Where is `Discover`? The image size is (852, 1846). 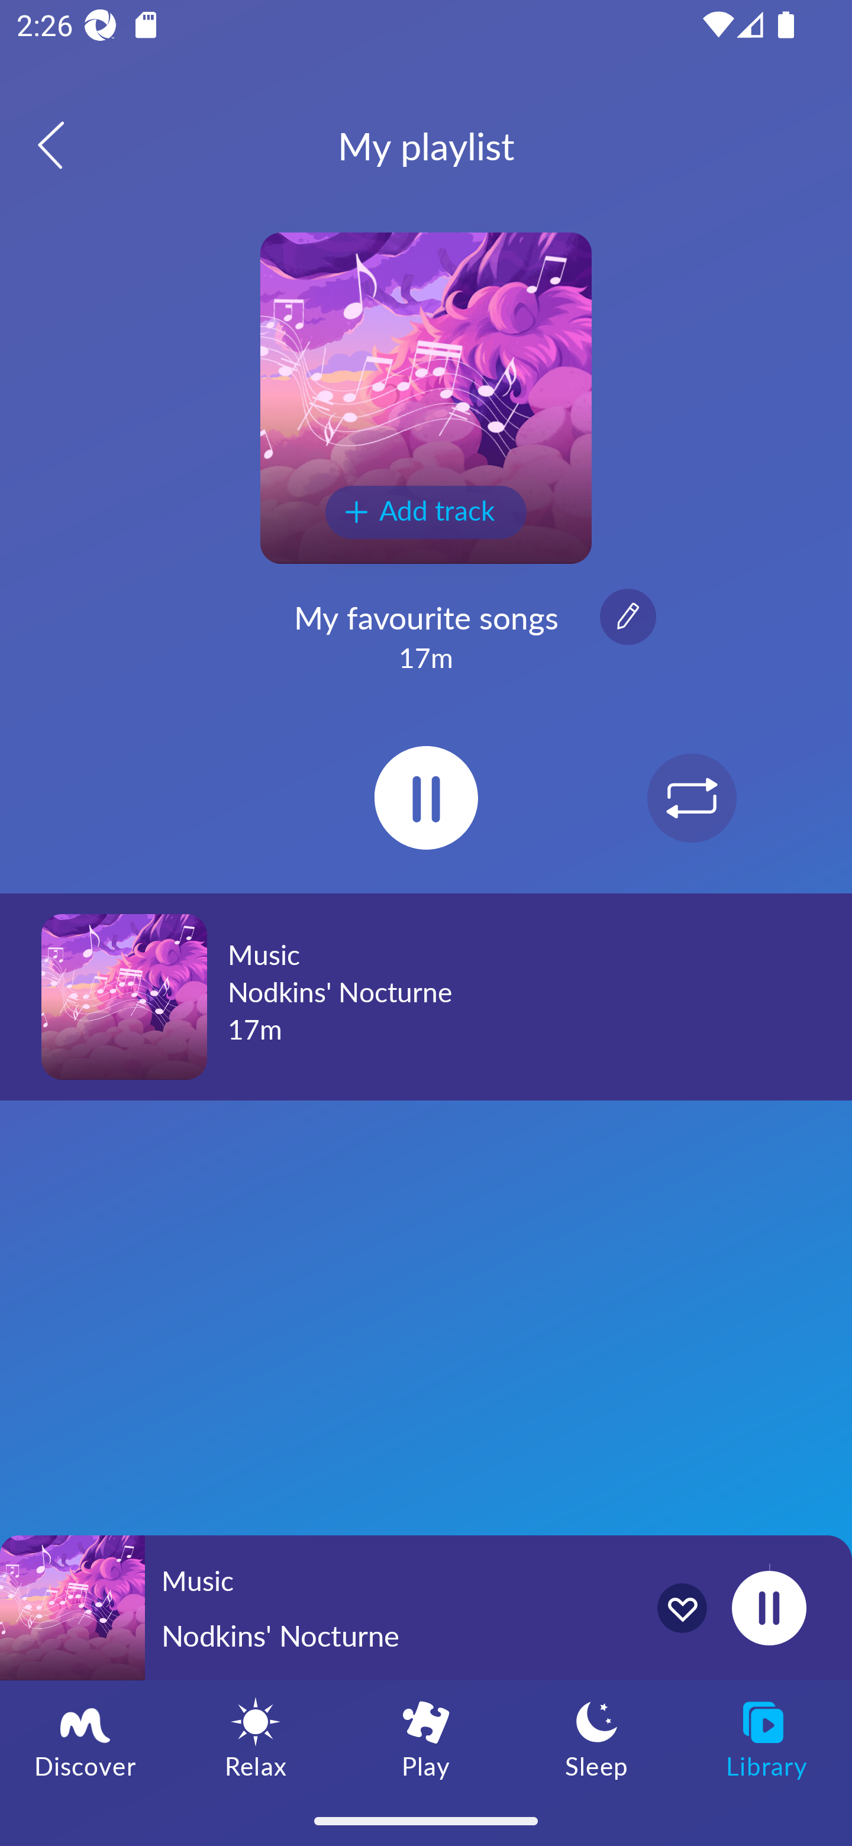 Discover is located at coordinates (85, 1738).